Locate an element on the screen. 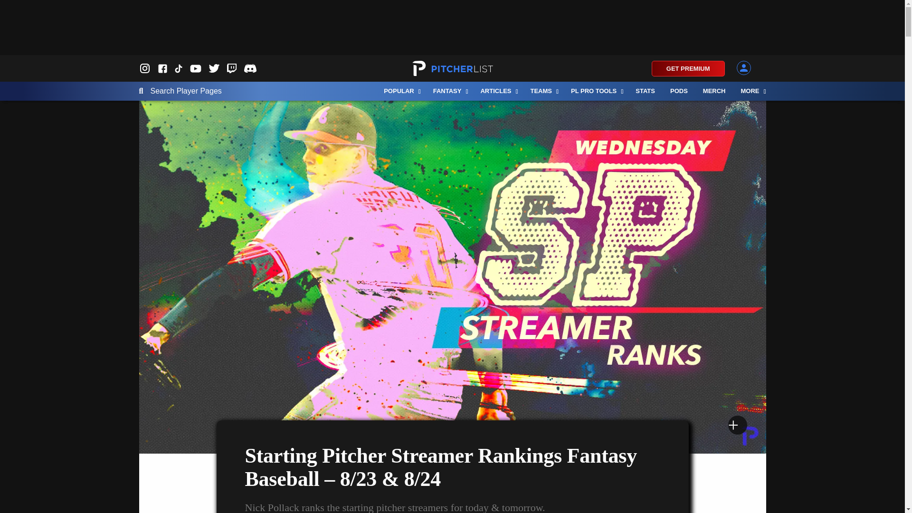  FANTASY is located at coordinates (449, 91).